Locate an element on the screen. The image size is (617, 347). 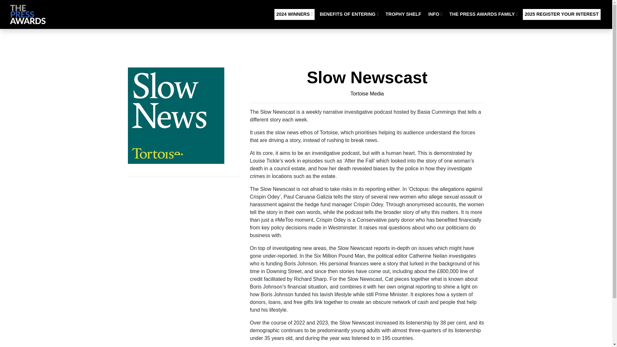
2025 REGISTER YOUR INTEREST is located at coordinates (561, 14).